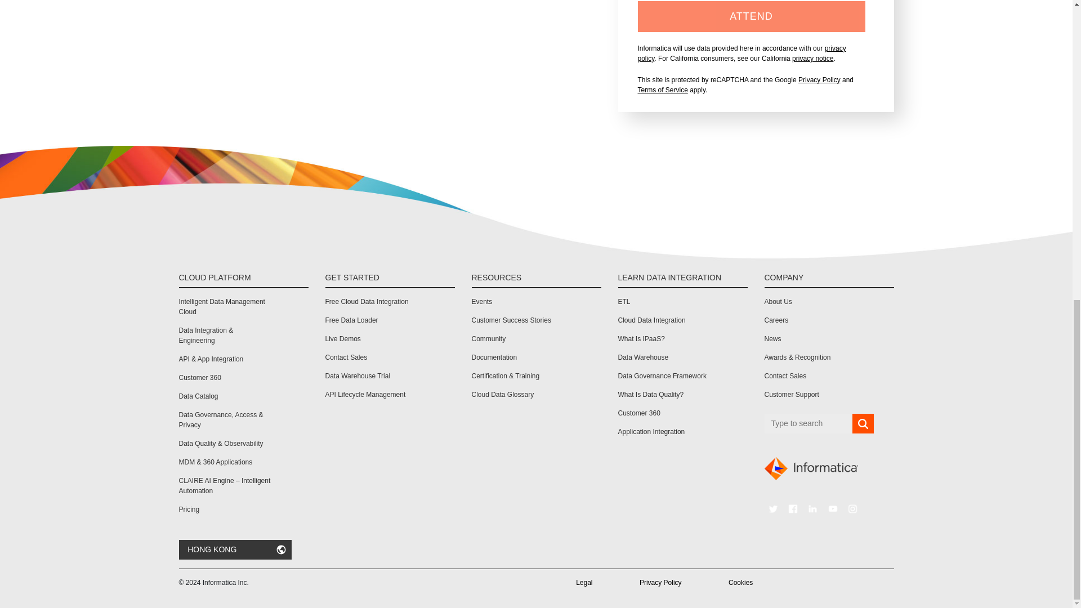 The height and width of the screenshot is (608, 1081). What do you see at coordinates (751, 17) in the screenshot?
I see `ATTEND` at bounding box center [751, 17].